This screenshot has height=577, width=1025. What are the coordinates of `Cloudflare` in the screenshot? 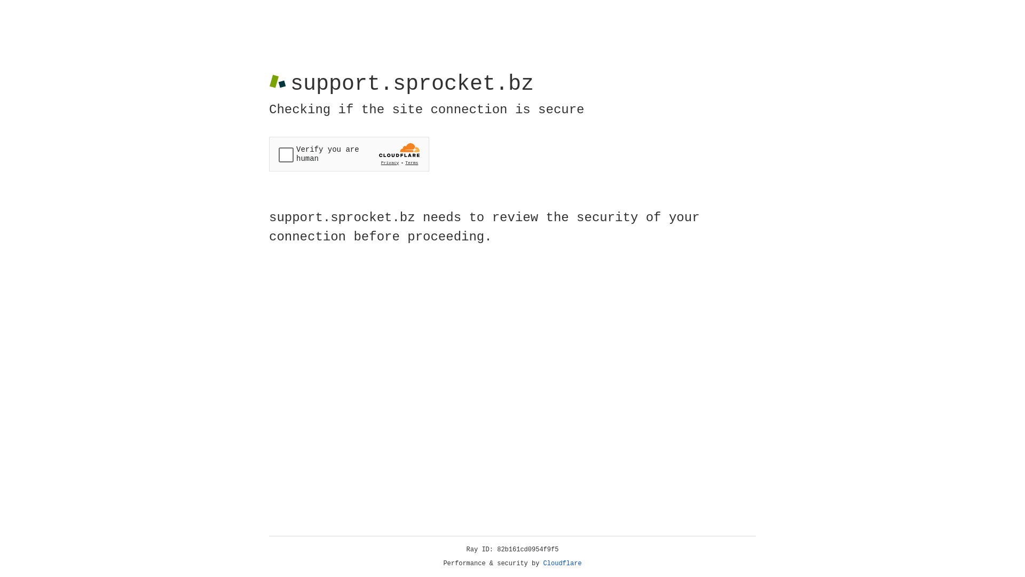 It's located at (563, 564).